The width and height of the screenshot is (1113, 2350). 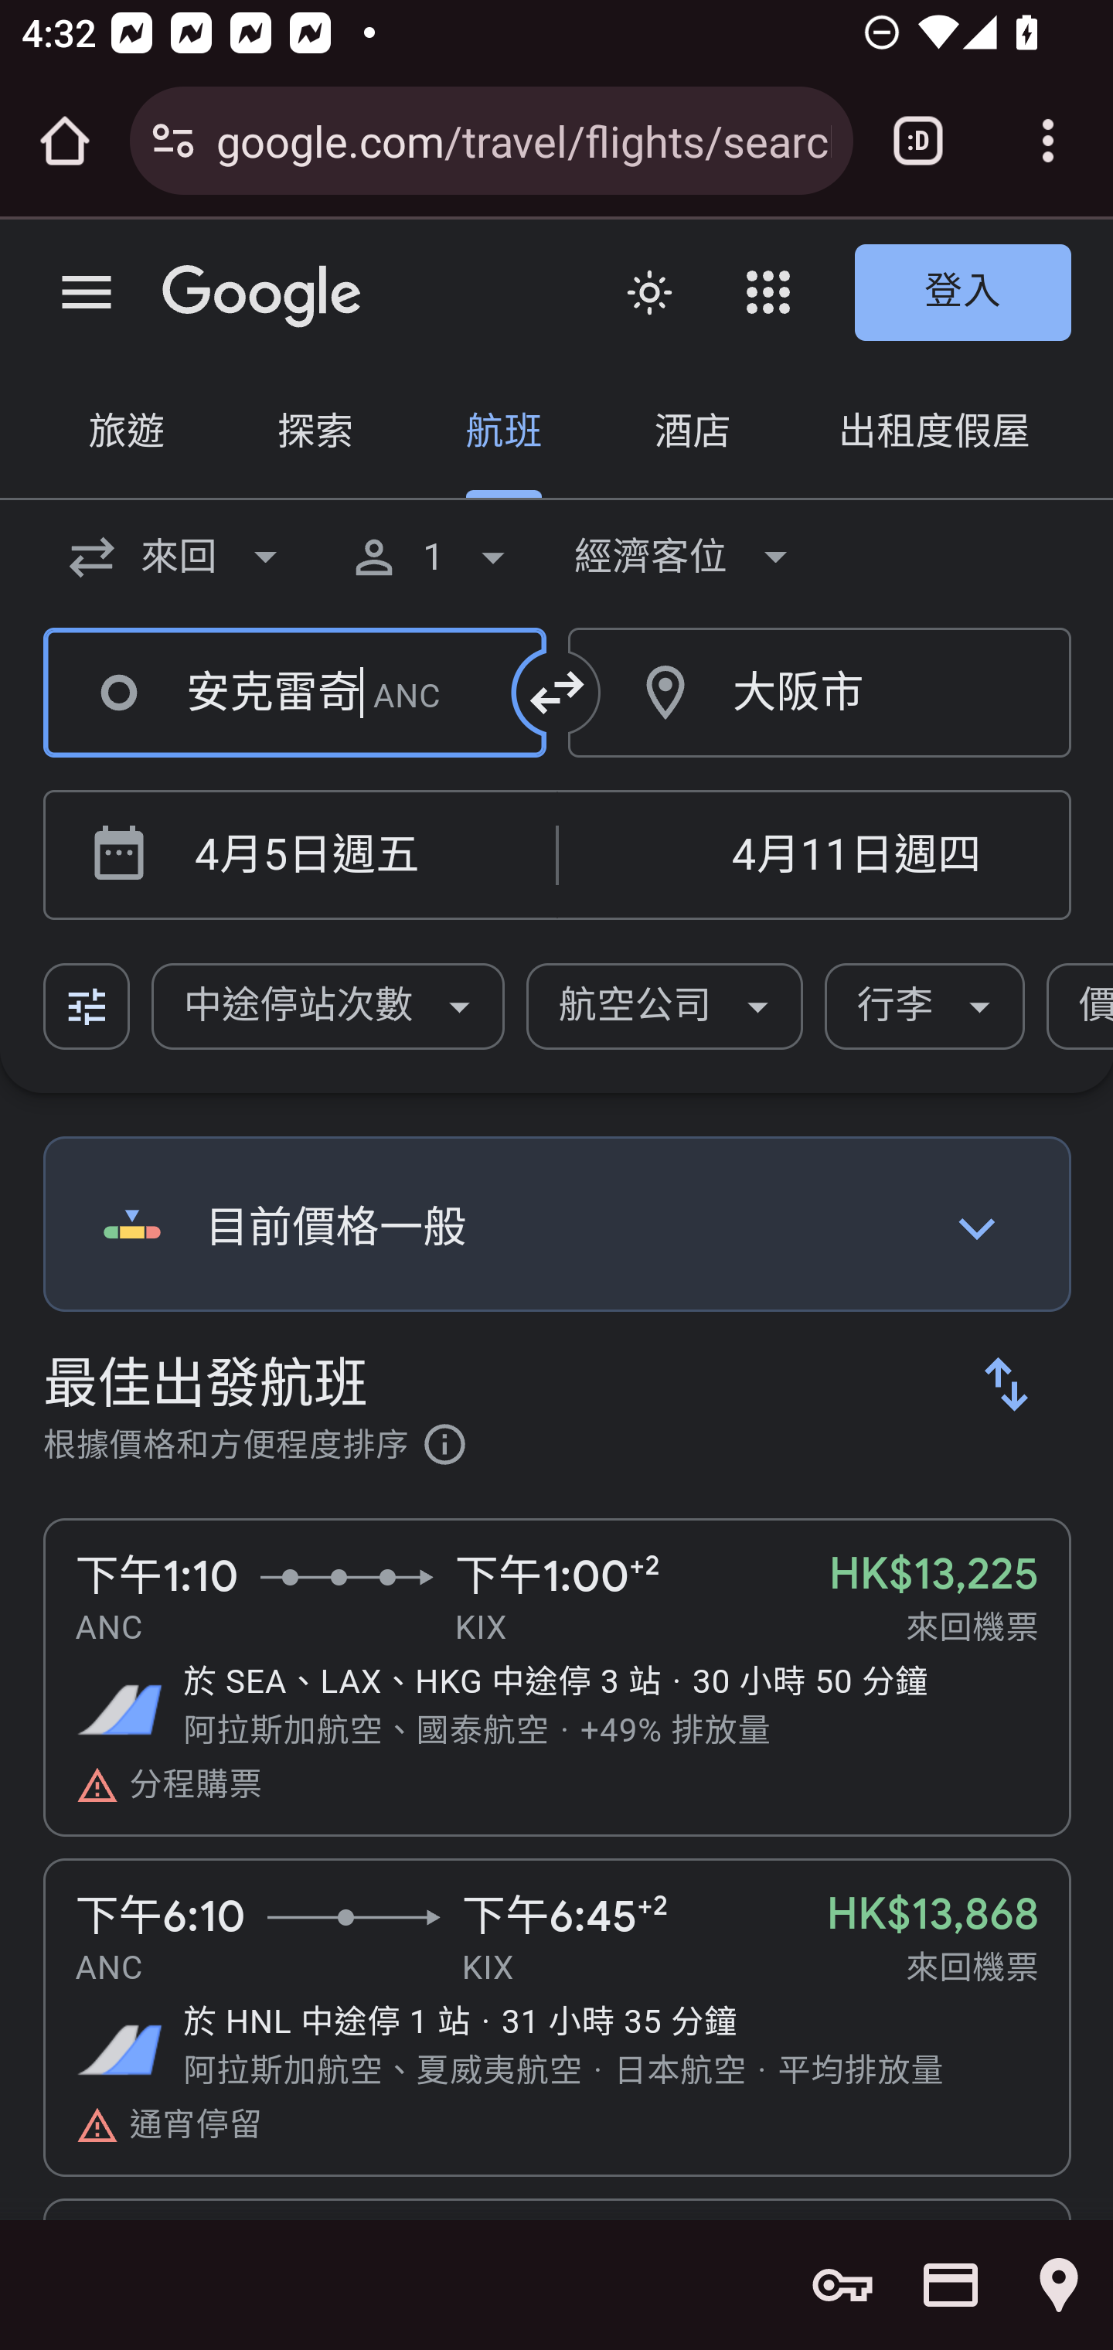 What do you see at coordinates (918, 141) in the screenshot?
I see `Switch or close tabs` at bounding box center [918, 141].